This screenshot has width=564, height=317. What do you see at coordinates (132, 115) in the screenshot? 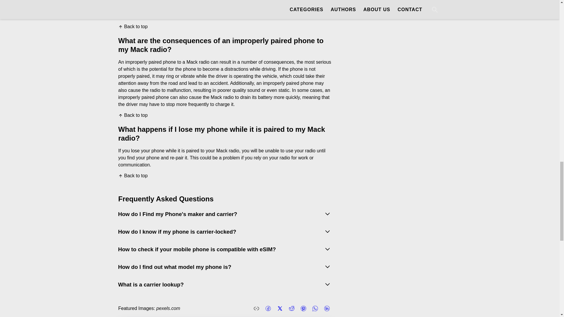
I see `Back to top` at bounding box center [132, 115].